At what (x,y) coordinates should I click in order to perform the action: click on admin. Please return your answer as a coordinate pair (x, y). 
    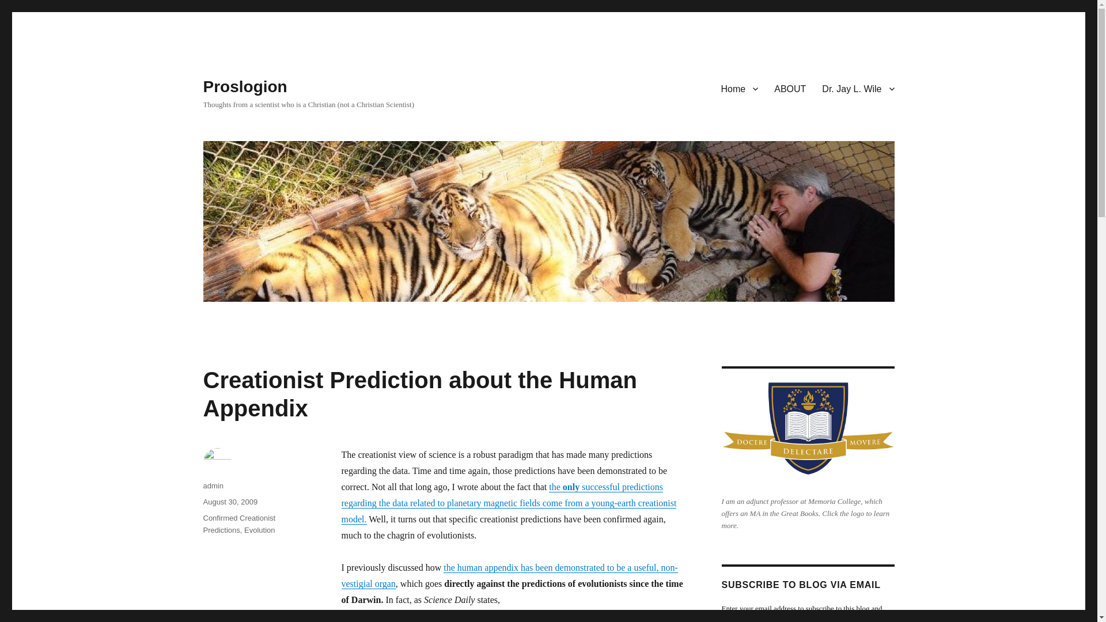
    Looking at the image, I should click on (213, 486).